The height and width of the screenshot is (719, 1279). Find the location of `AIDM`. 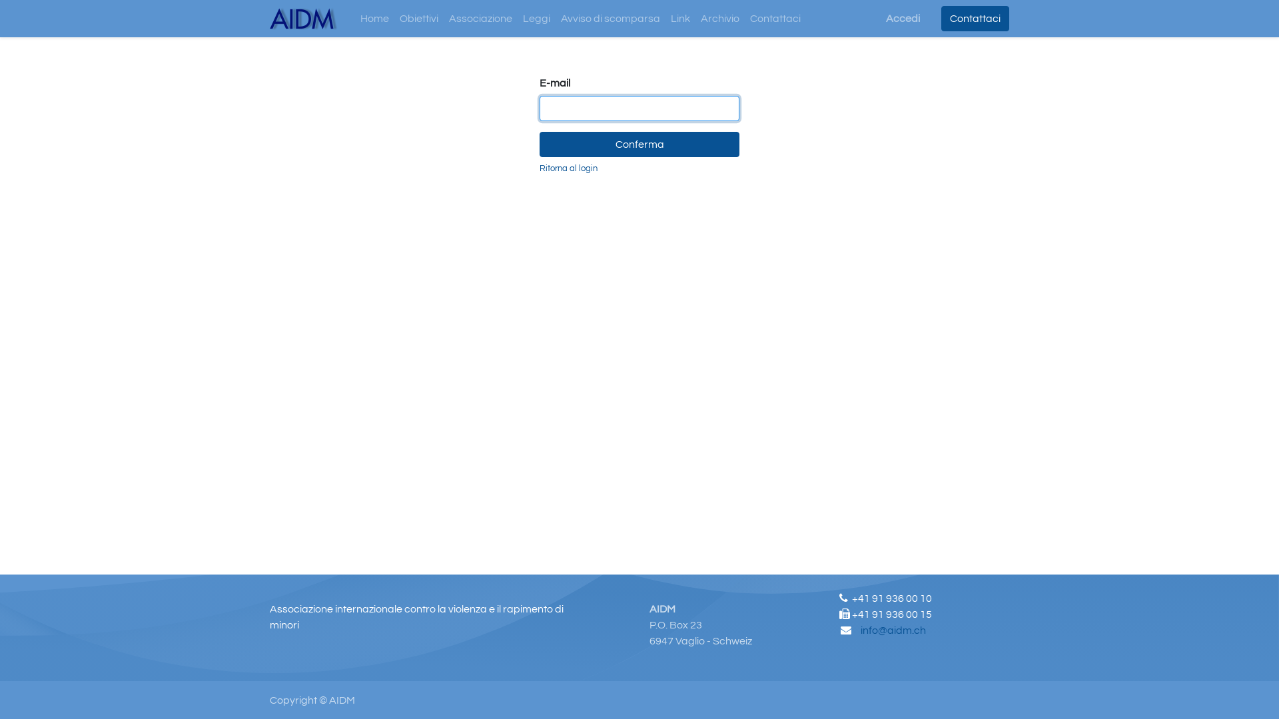

AIDM is located at coordinates (304, 19).